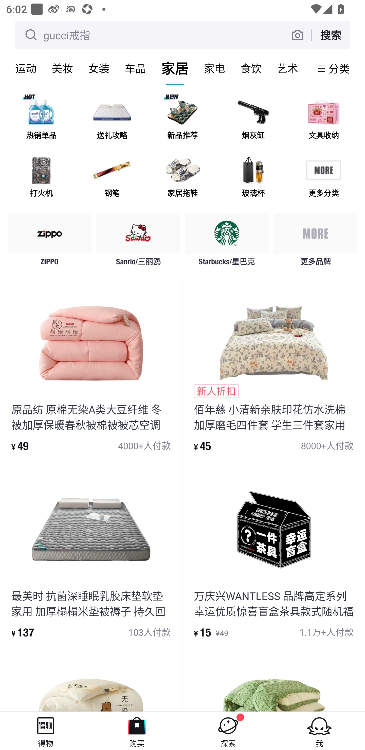  Describe the element at coordinates (339, 68) in the screenshot. I see `分类` at that location.